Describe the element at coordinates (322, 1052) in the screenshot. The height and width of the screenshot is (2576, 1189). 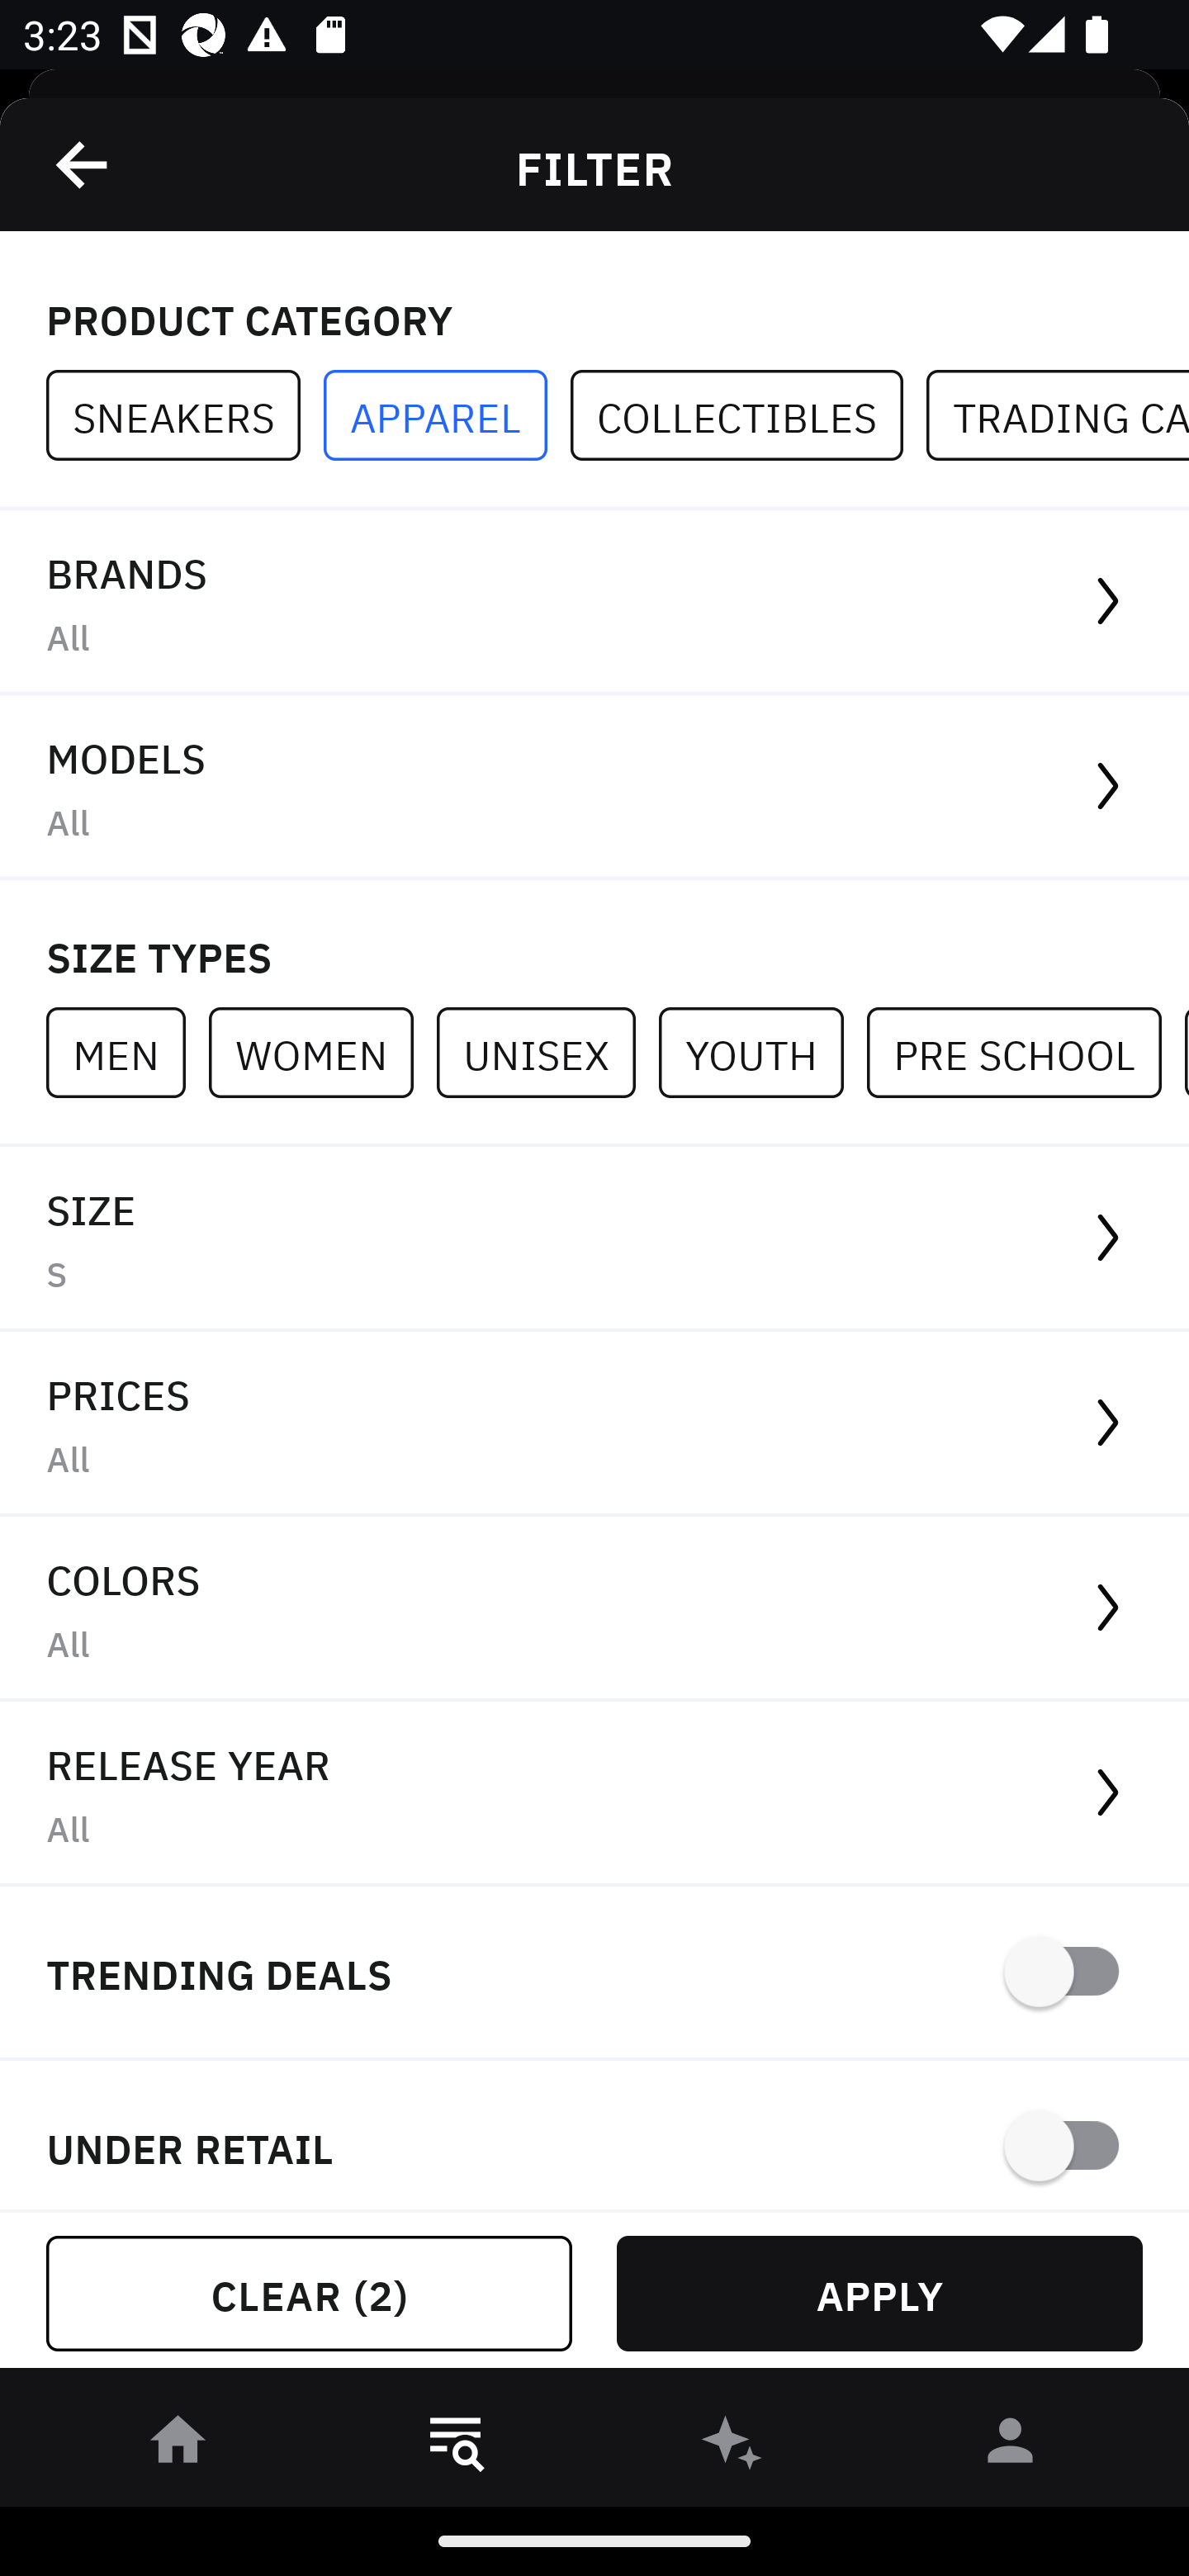
I see `WOMEN` at that location.